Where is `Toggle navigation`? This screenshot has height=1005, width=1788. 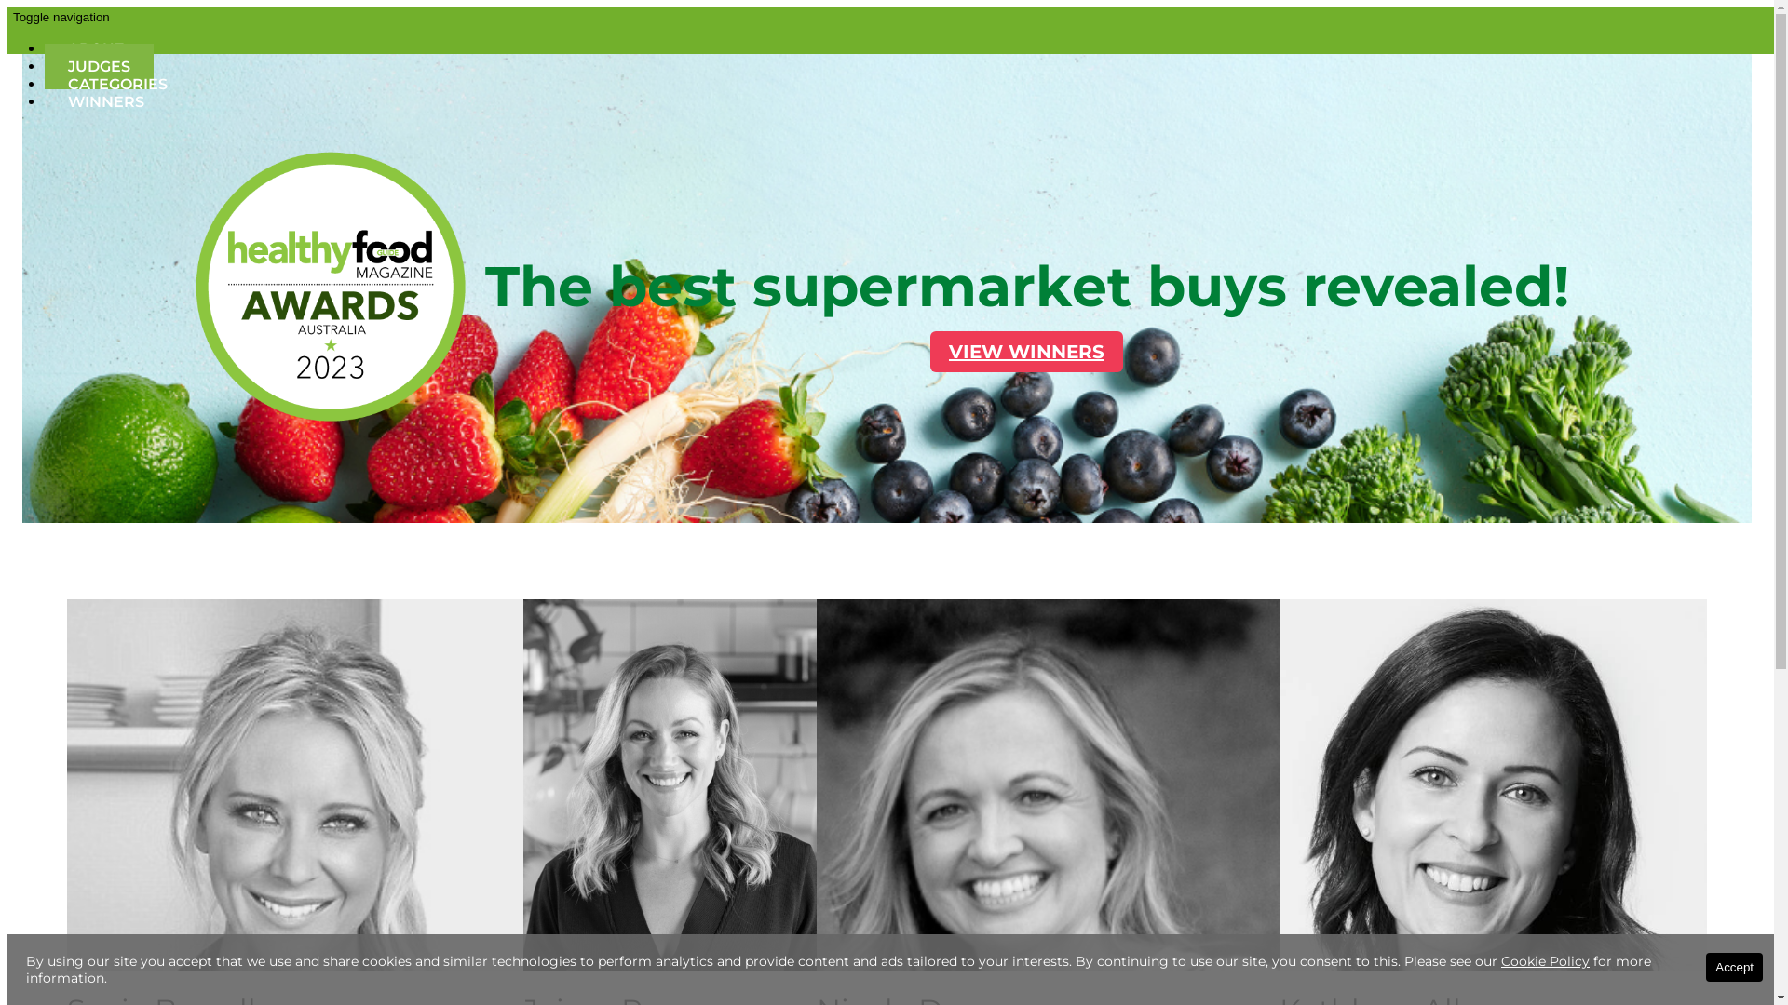 Toggle navigation is located at coordinates (61, 17).